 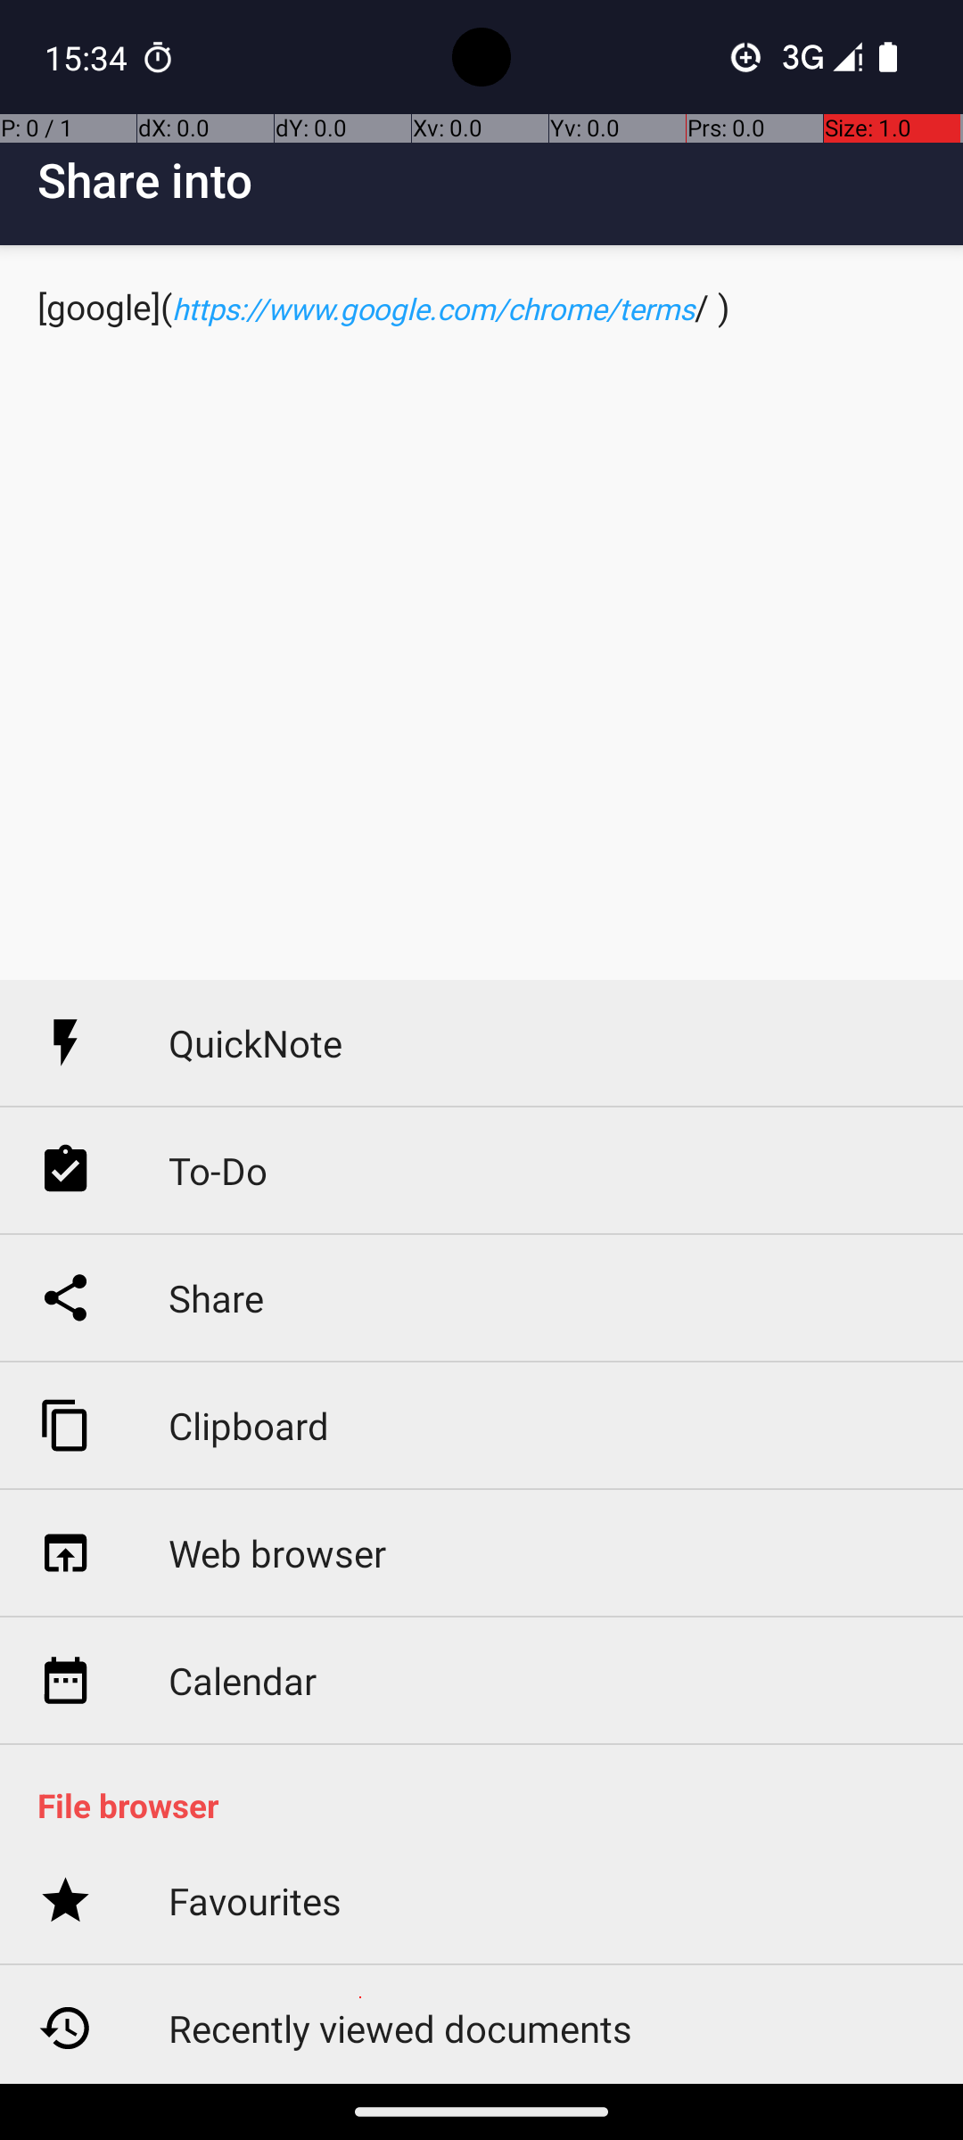 I want to click on File browser, so click(x=490, y=1805).